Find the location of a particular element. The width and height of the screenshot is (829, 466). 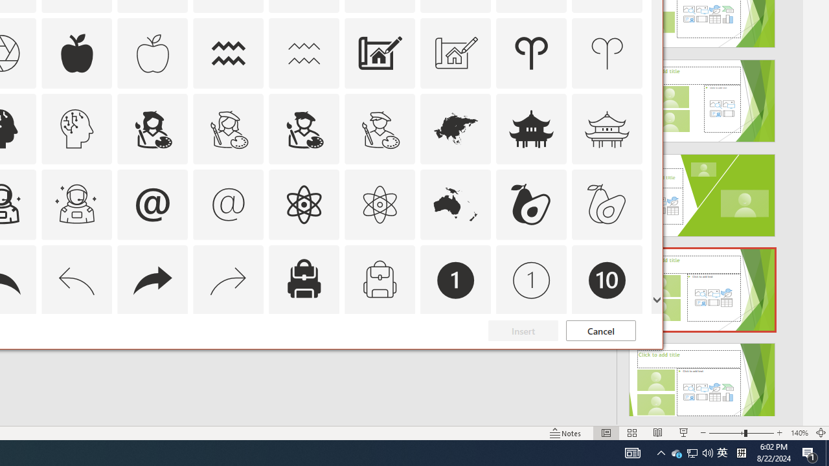

AutomationID: Icons_Badge10 is located at coordinates (608, 280).